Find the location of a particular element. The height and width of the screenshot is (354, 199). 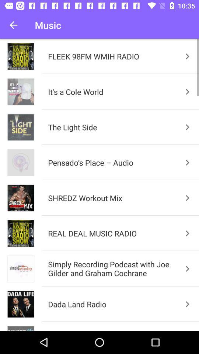

click on the image which is left hand side of shredz workout mix is located at coordinates (21, 198).